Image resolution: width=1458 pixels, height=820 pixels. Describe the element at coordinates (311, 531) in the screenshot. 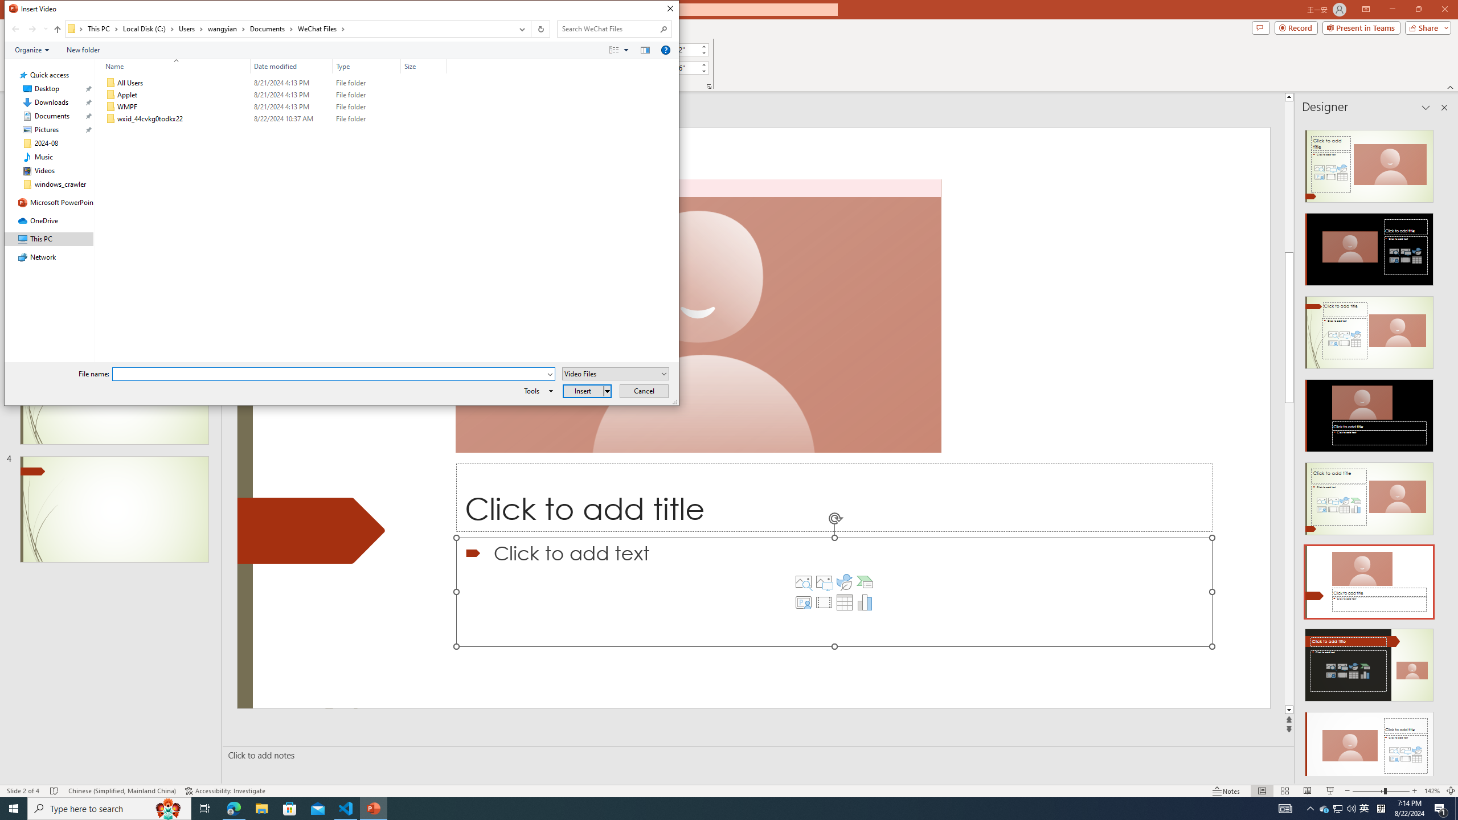

I see `Decorative Locked` at that location.